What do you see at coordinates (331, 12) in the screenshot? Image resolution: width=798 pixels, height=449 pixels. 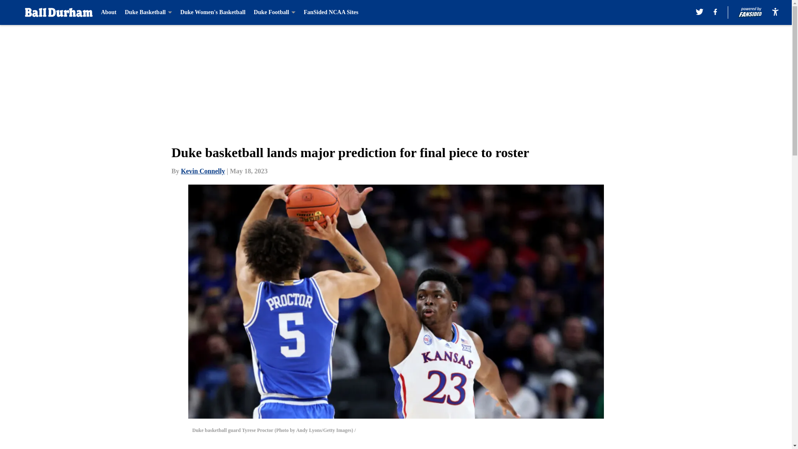 I see `FanSided NCAA Sites` at bounding box center [331, 12].